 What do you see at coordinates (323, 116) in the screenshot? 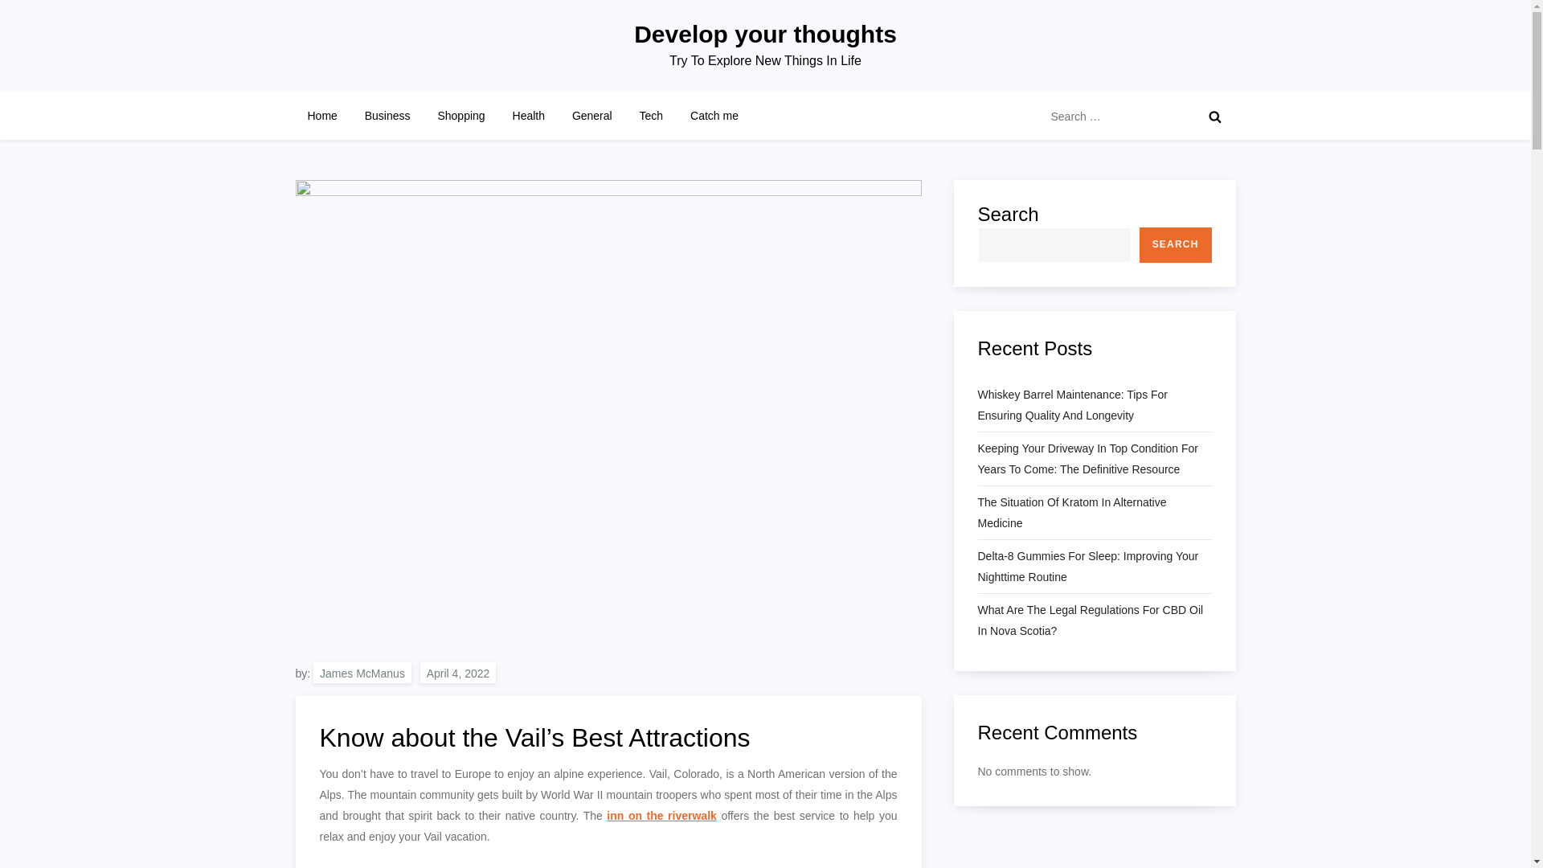
I see `Home` at bounding box center [323, 116].